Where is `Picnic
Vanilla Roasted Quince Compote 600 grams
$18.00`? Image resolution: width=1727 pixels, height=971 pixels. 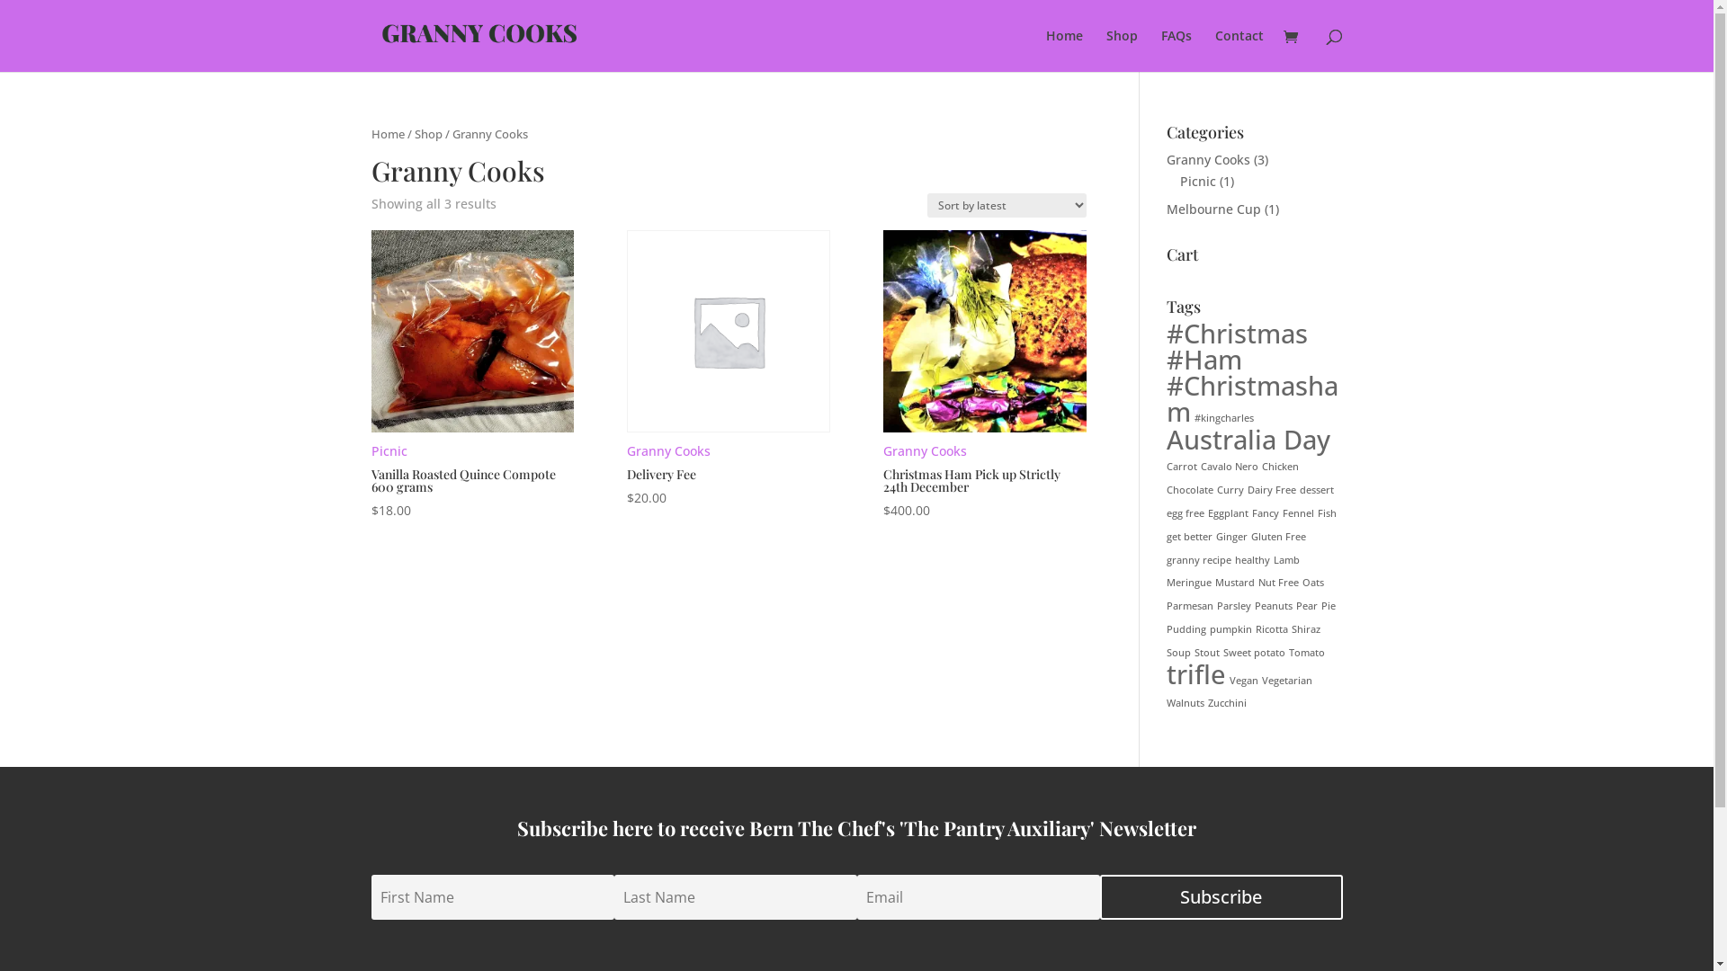
Picnic
Vanilla Roasted Quince Compote 600 grams
$18.00 is located at coordinates (471, 376).